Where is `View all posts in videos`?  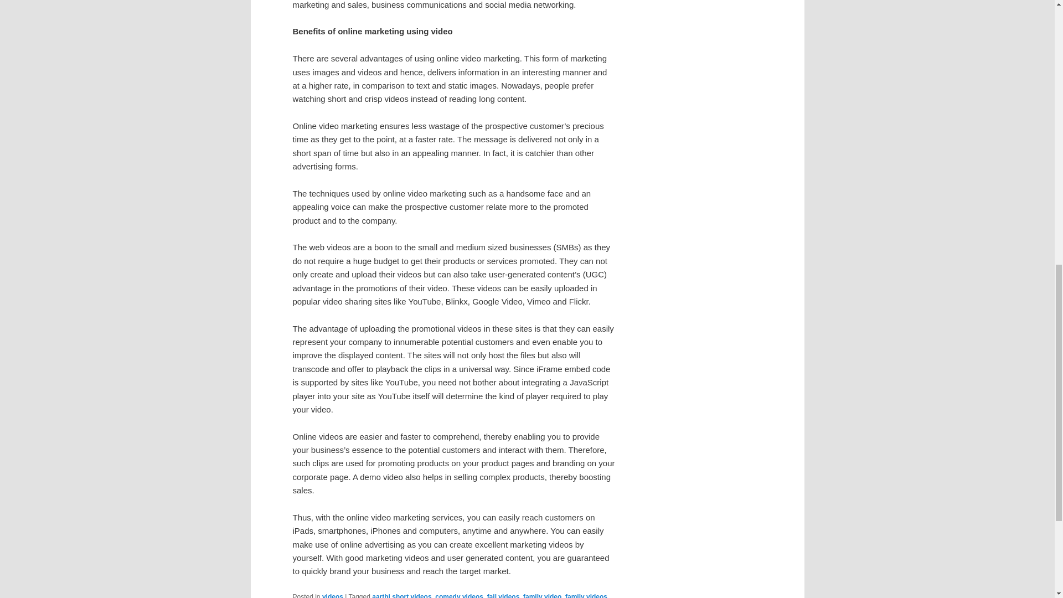 View all posts in videos is located at coordinates (332, 596).